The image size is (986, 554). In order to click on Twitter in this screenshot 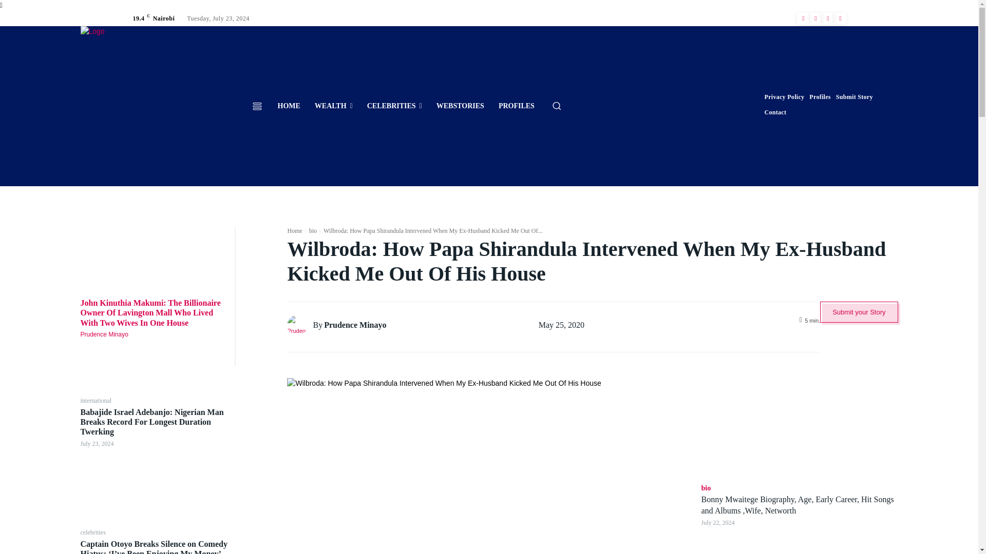, I will do `click(828, 18)`.